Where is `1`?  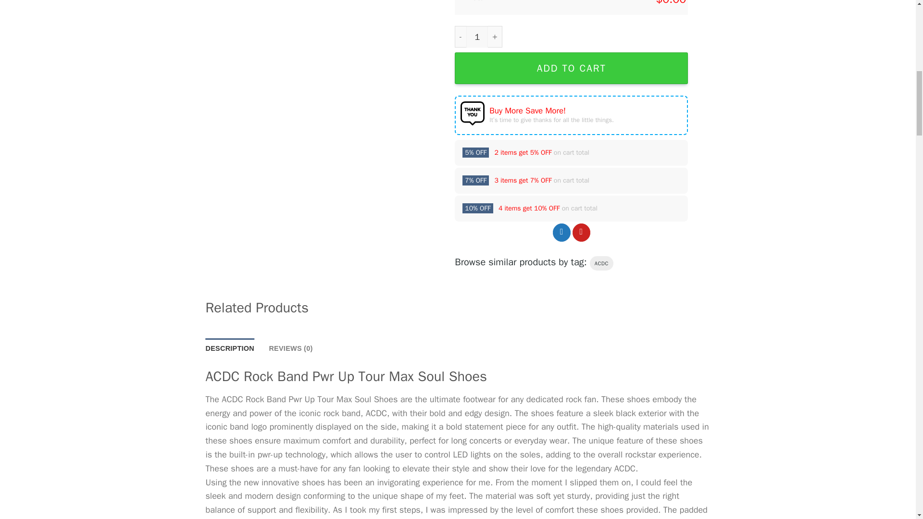
1 is located at coordinates (477, 37).